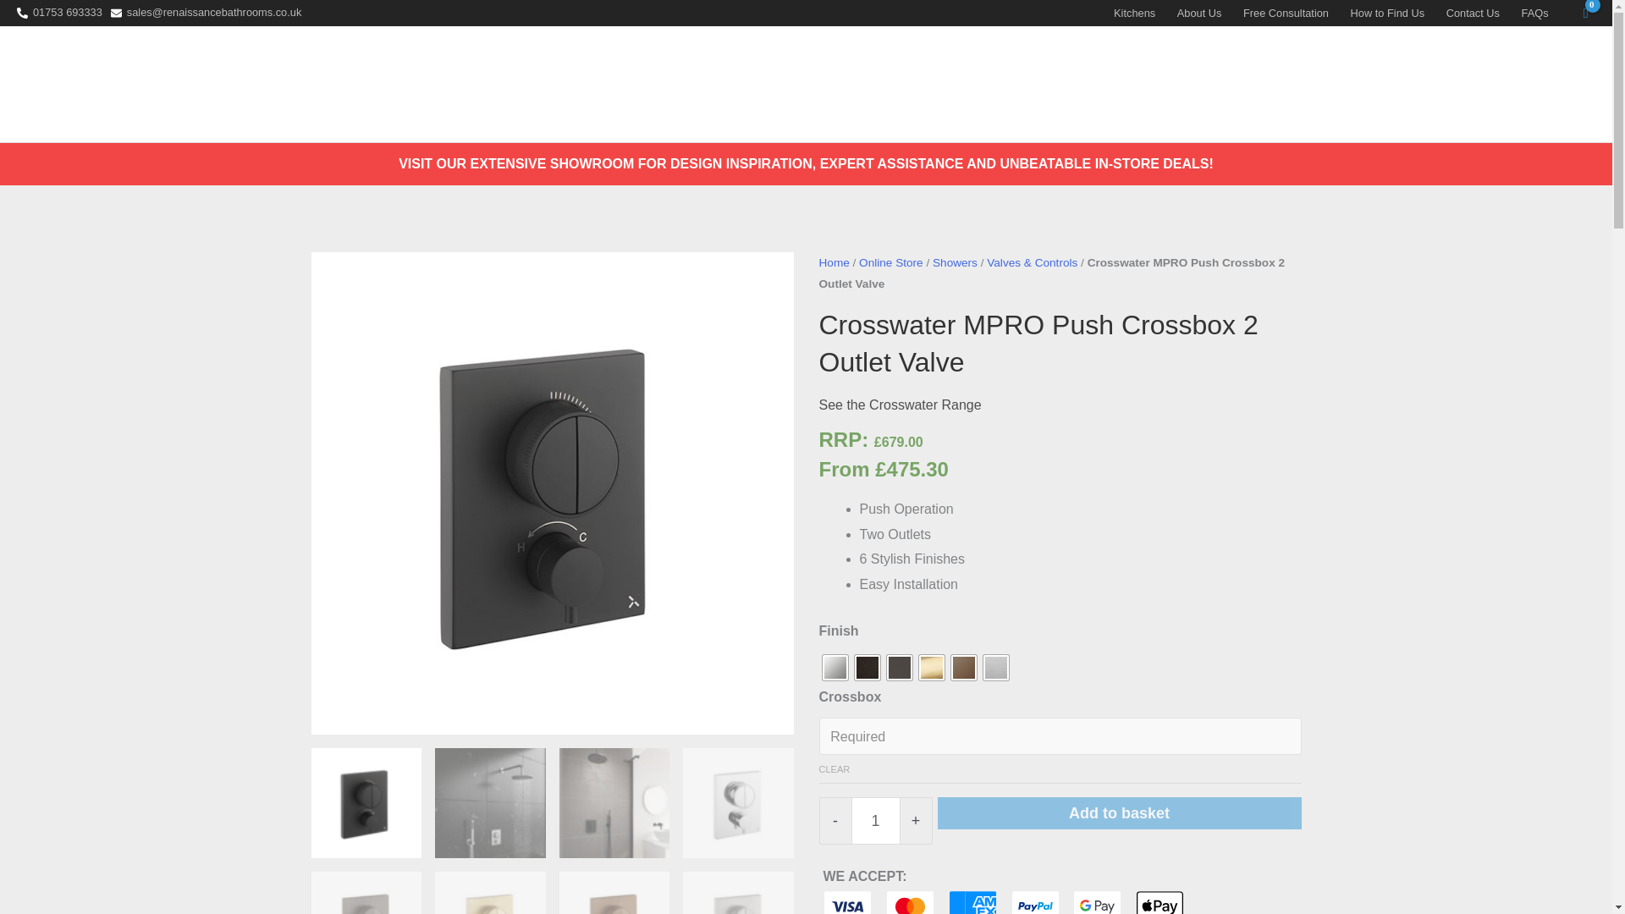 The height and width of the screenshot is (914, 1625). What do you see at coordinates (1285, 14) in the screenshot?
I see `Free Consultation` at bounding box center [1285, 14].